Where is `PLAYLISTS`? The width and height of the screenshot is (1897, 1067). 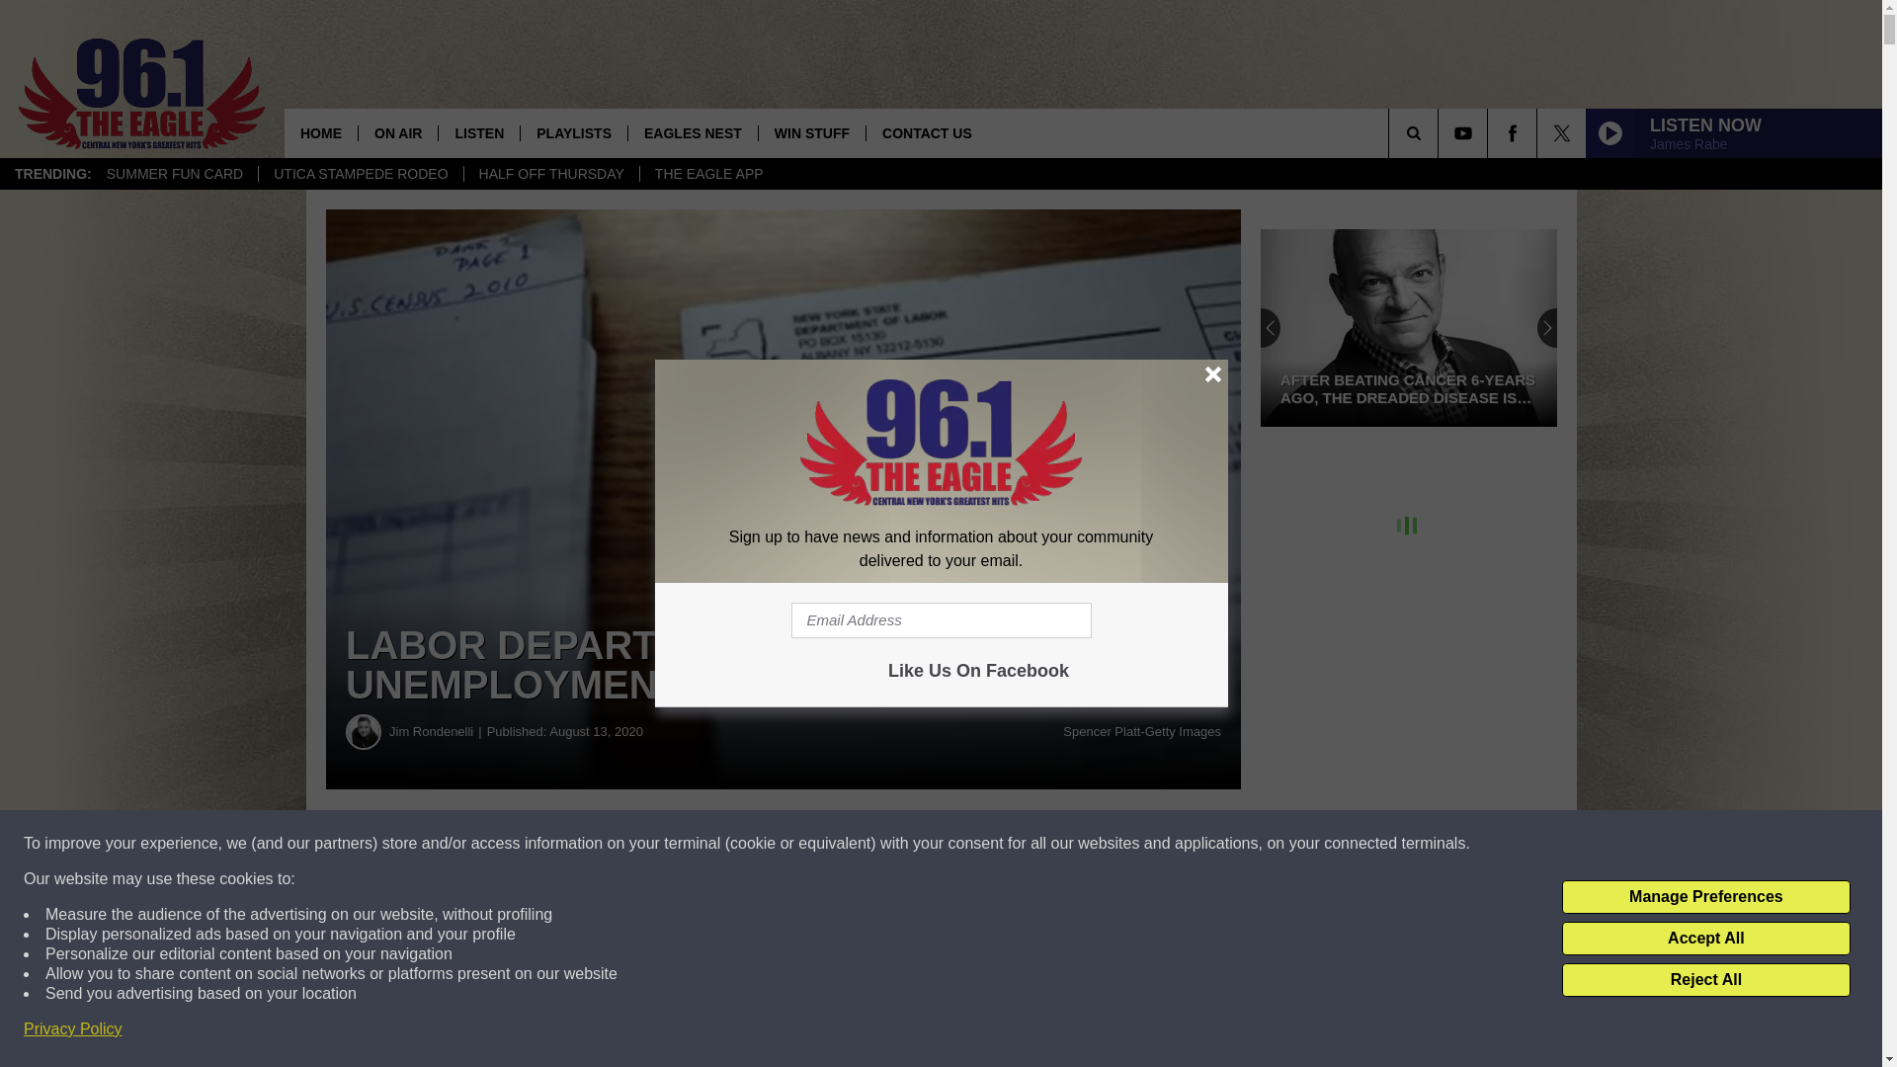
PLAYLISTS is located at coordinates (573, 132).